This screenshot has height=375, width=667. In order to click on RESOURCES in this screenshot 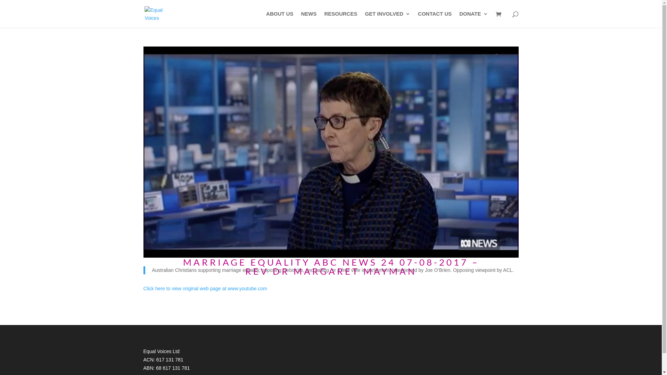, I will do `click(340, 19)`.